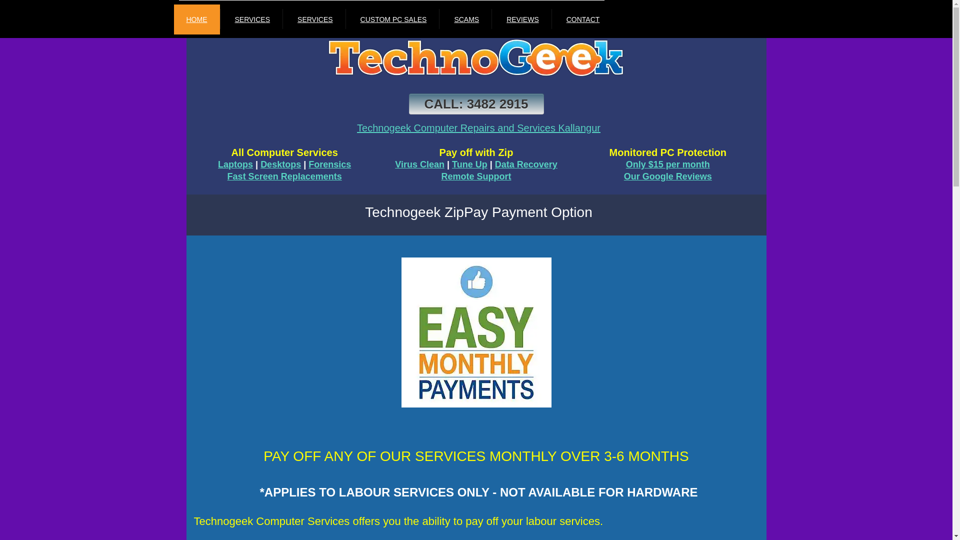 The width and height of the screenshot is (960, 540). I want to click on Remote Support, so click(476, 176).